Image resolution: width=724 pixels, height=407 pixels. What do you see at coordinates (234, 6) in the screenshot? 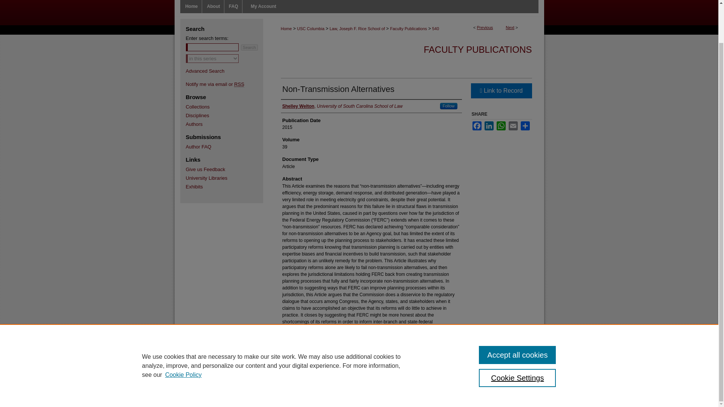
I see `FAQ` at bounding box center [234, 6].